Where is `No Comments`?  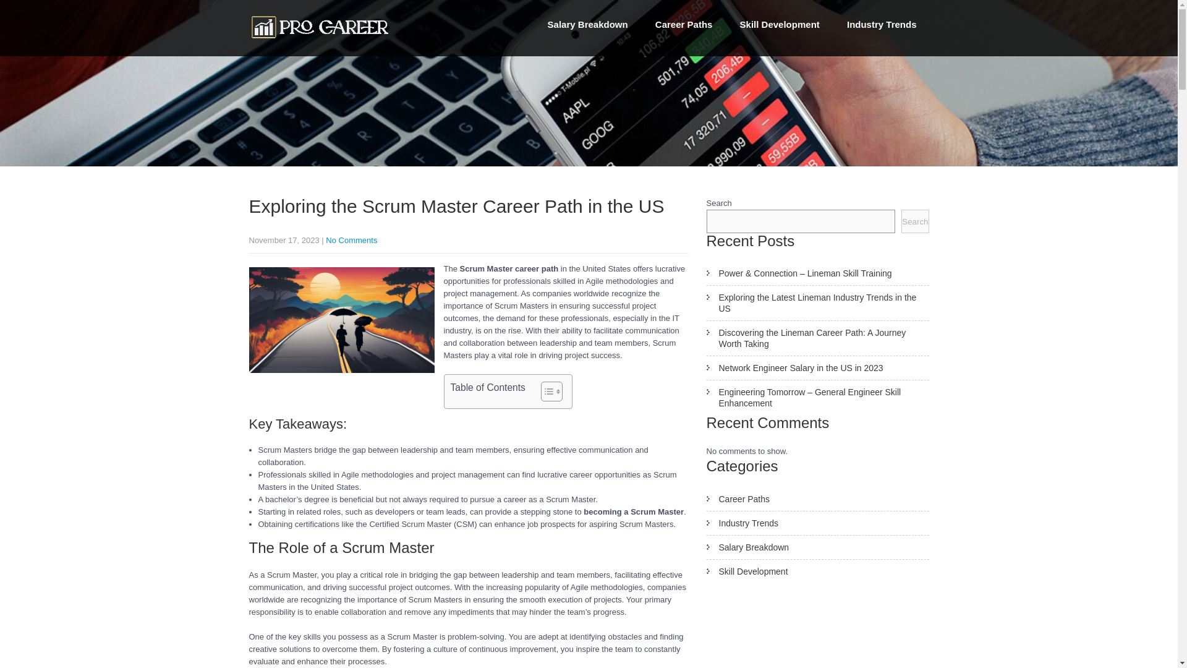
No Comments is located at coordinates (351, 240).